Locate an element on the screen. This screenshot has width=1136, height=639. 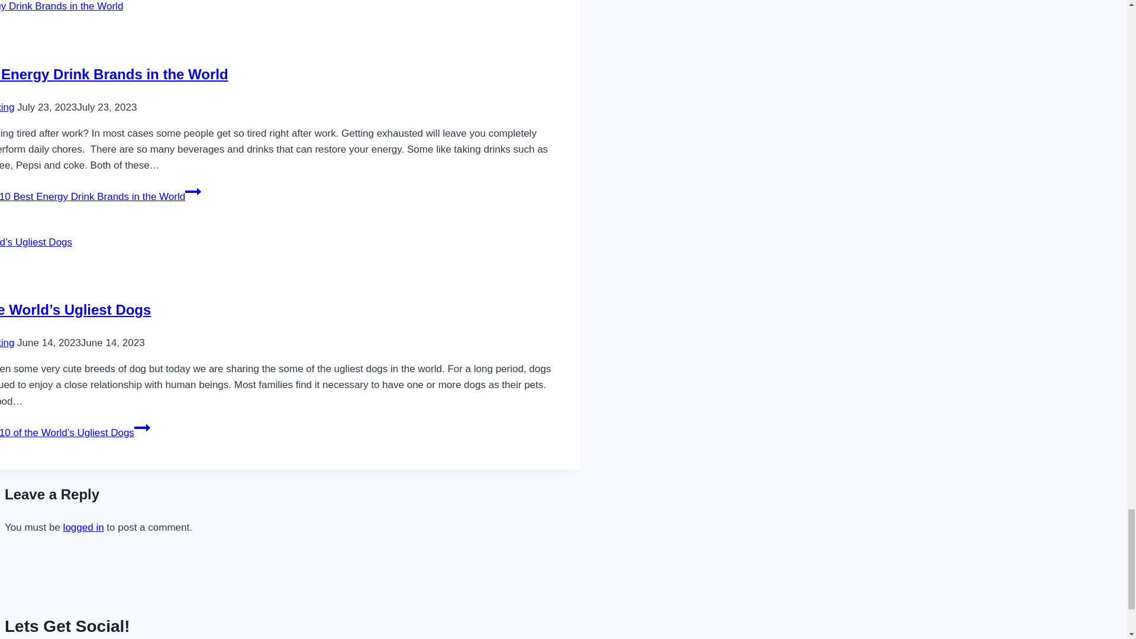
10 Best Energy Drink Brands in the World is located at coordinates (114, 75).